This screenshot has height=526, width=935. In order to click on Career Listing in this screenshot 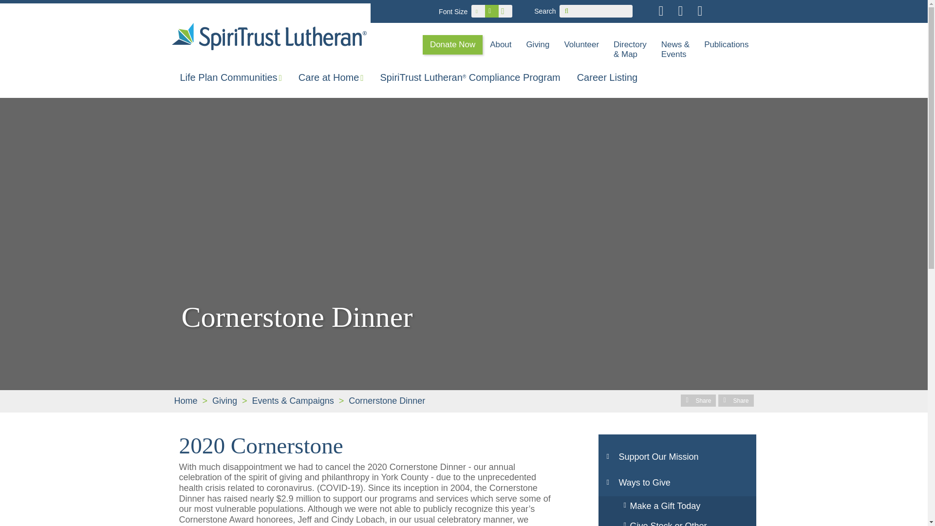, I will do `click(607, 77)`.